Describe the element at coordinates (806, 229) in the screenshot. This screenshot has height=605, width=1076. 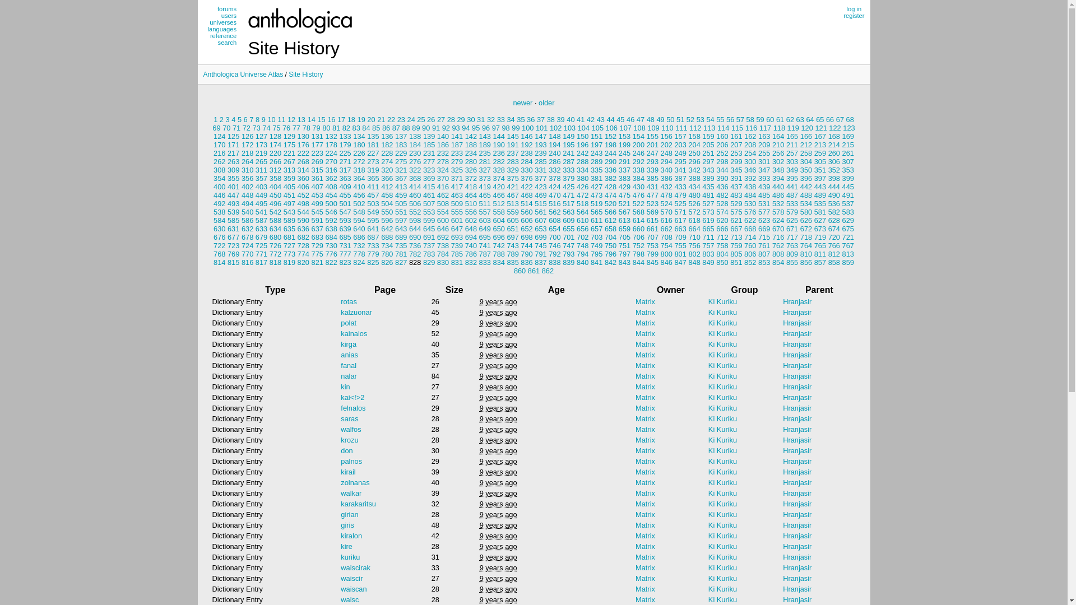
I see `672` at that location.